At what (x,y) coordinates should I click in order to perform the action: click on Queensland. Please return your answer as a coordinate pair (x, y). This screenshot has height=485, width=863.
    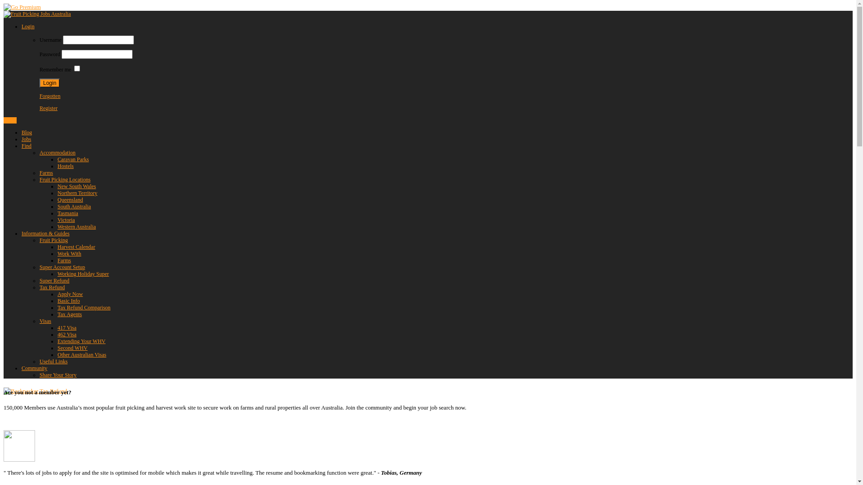
    Looking at the image, I should click on (70, 200).